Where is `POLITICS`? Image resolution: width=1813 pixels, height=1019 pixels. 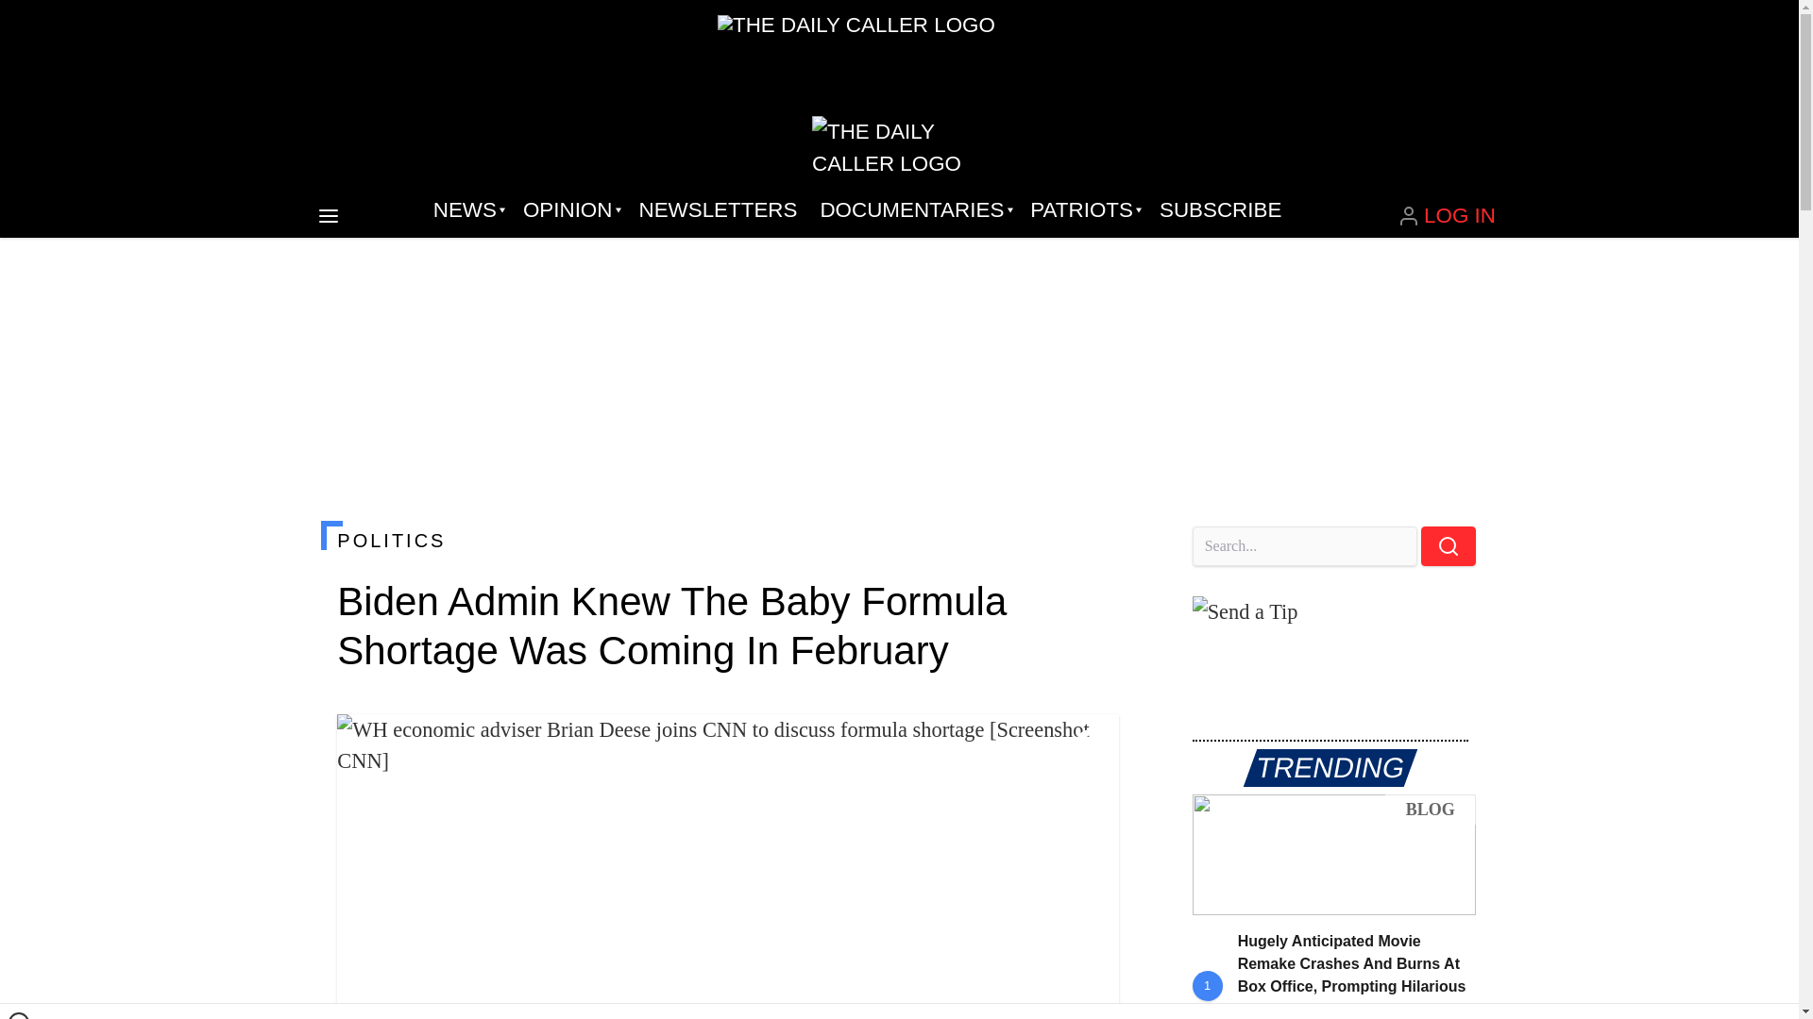 POLITICS is located at coordinates (727, 540).